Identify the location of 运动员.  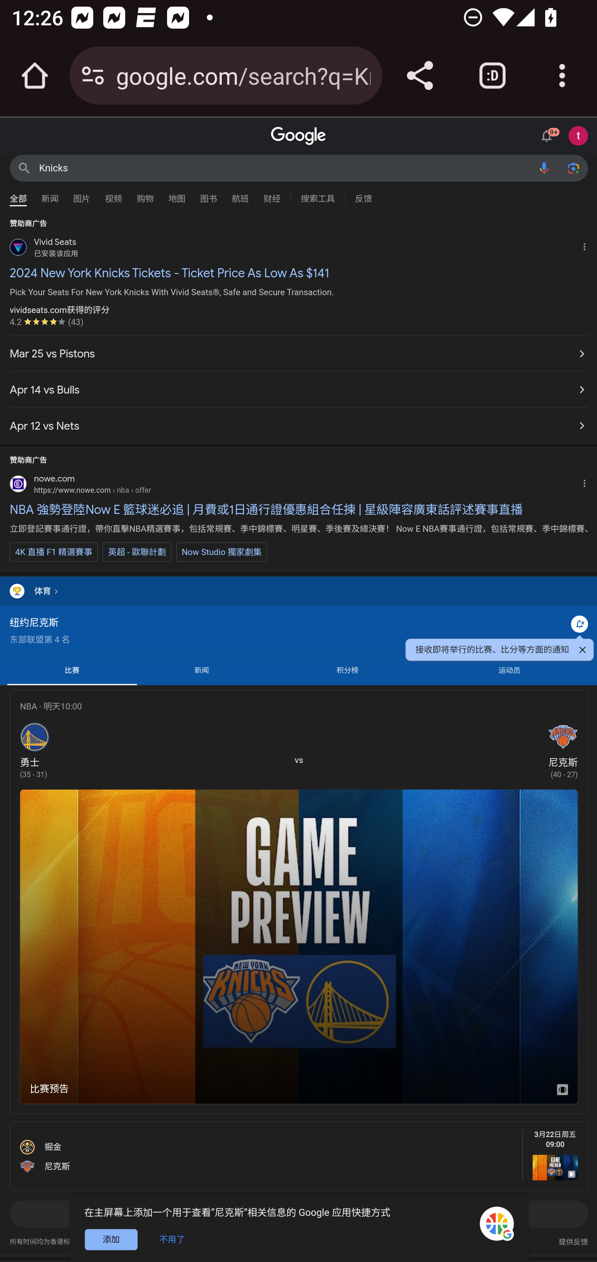
(509, 670).